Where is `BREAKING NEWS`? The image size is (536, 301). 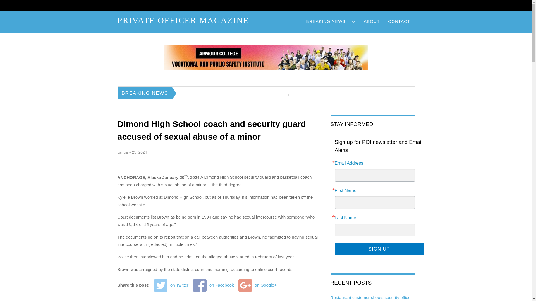
BREAKING NEWS is located at coordinates (331, 21).